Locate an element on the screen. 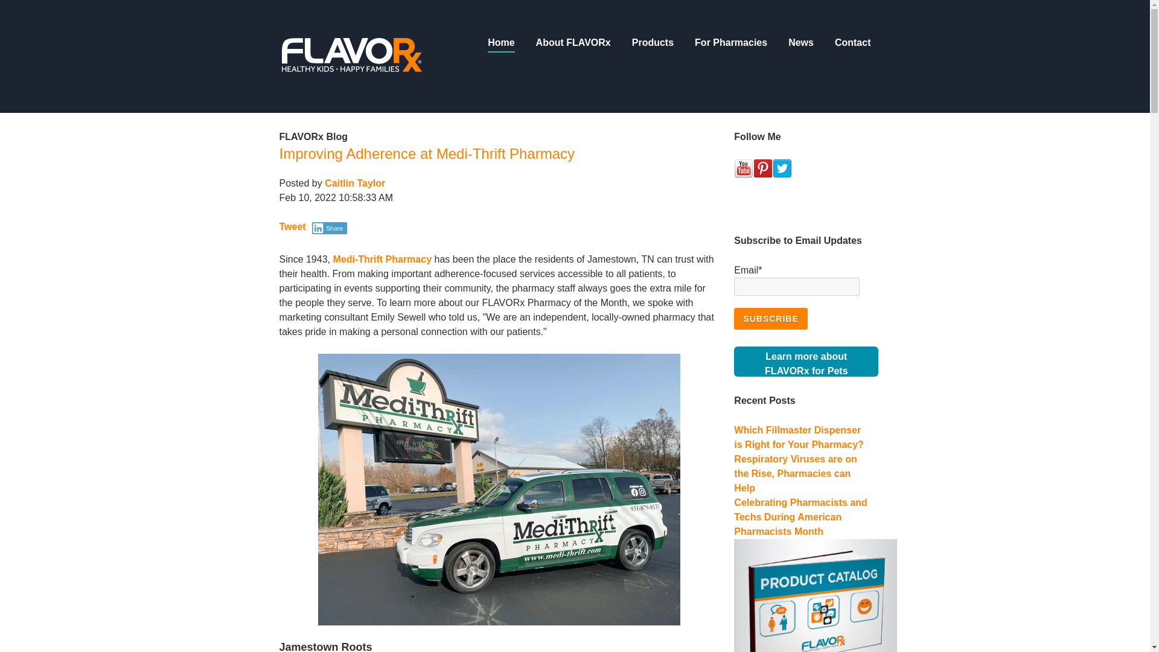 The image size is (1159, 652). News is located at coordinates (351, 56).